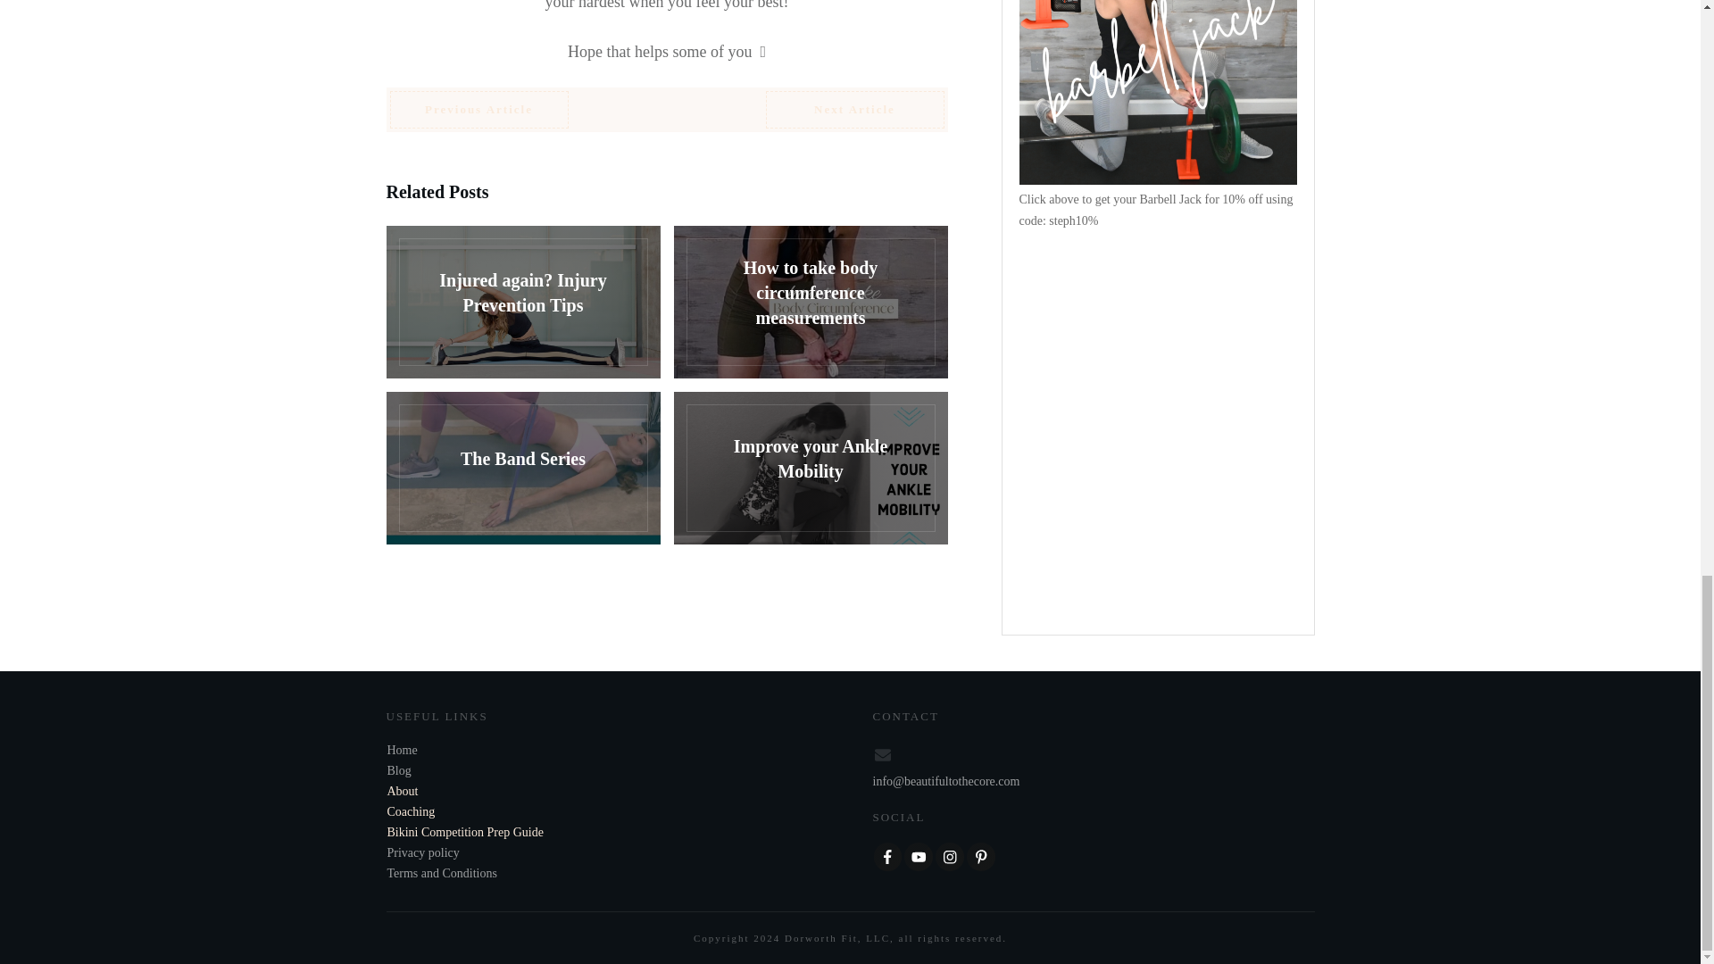 This screenshot has width=1714, height=964. Describe the element at coordinates (423, 853) in the screenshot. I see `Privacy policy` at that location.